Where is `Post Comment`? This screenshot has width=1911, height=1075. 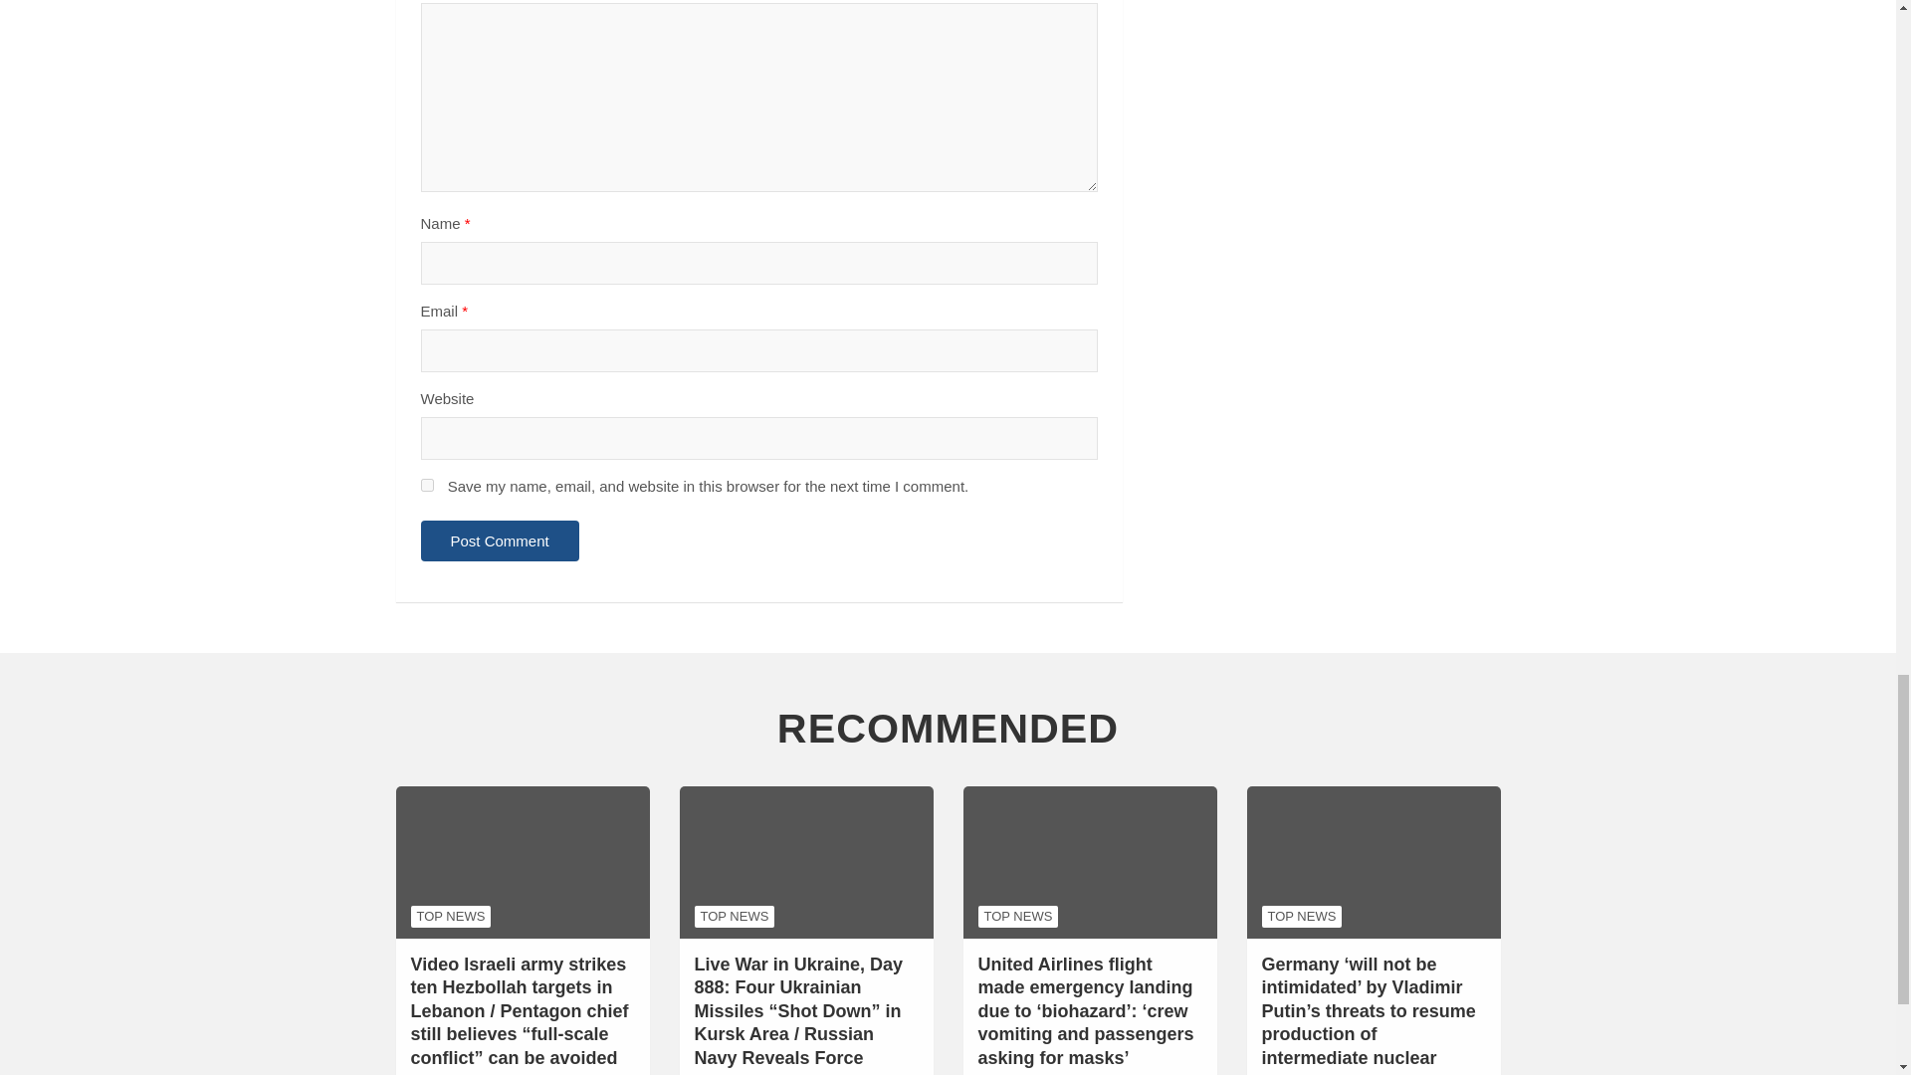 Post Comment is located at coordinates (500, 539).